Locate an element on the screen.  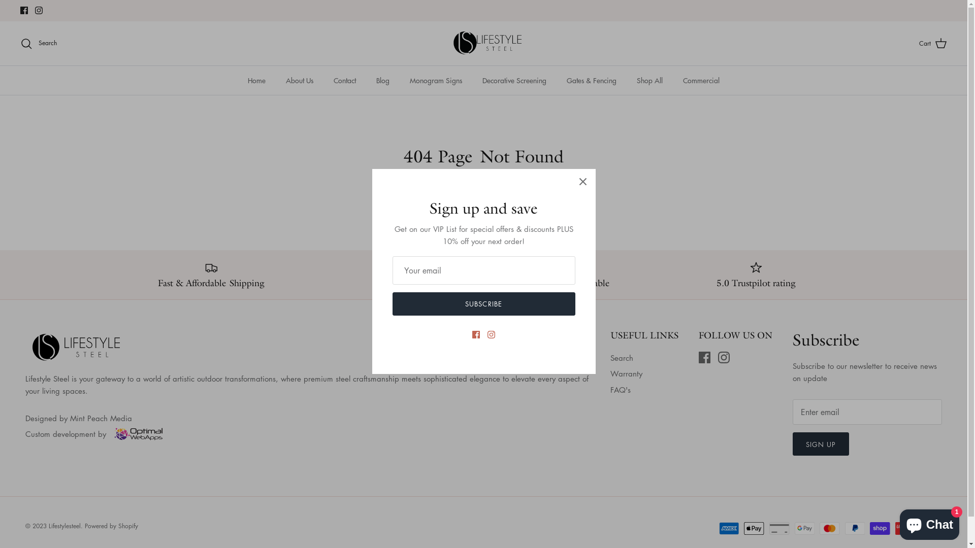
FAQ's is located at coordinates (621, 390).